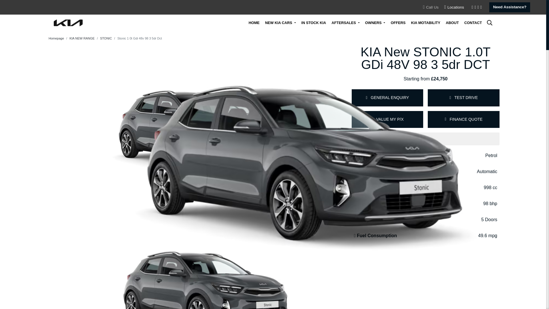  What do you see at coordinates (473, 23) in the screenshot?
I see `CONTACT` at bounding box center [473, 23].